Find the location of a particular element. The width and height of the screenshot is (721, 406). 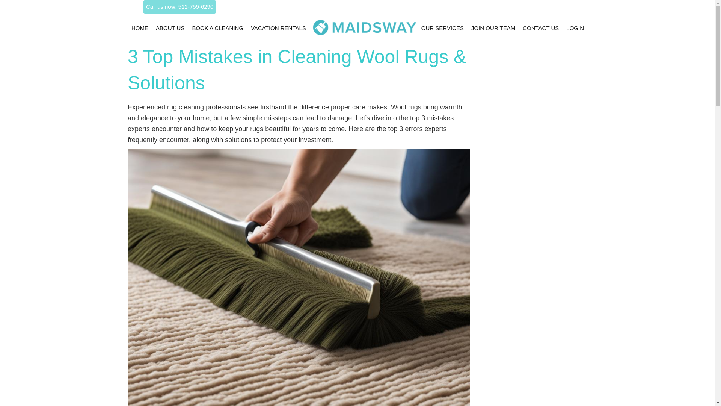

JOIN OUR TEAM is located at coordinates (493, 28).